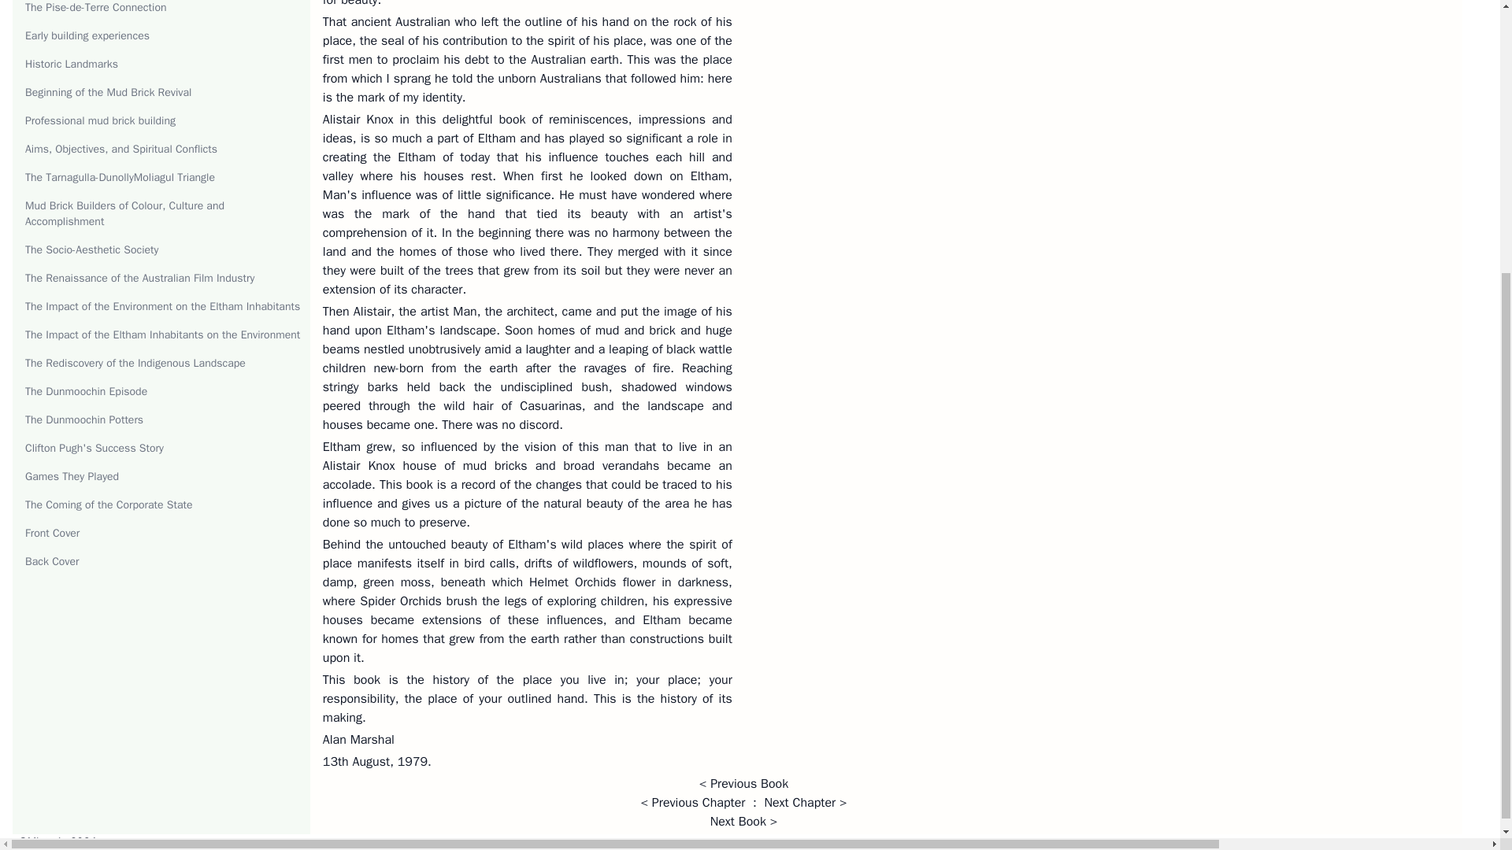 This screenshot has height=850, width=1512. What do you see at coordinates (109, 93) in the screenshot?
I see `Beginning of the Mud Brick Revival` at bounding box center [109, 93].